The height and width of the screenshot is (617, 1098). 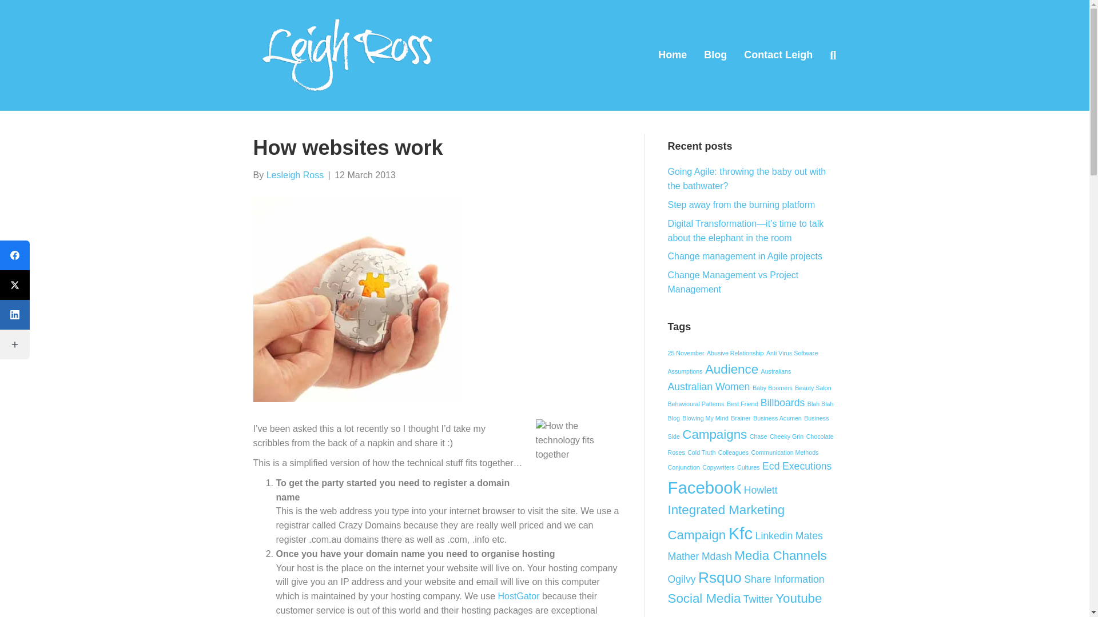 I want to click on Contact Leigh, so click(x=778, y=55).